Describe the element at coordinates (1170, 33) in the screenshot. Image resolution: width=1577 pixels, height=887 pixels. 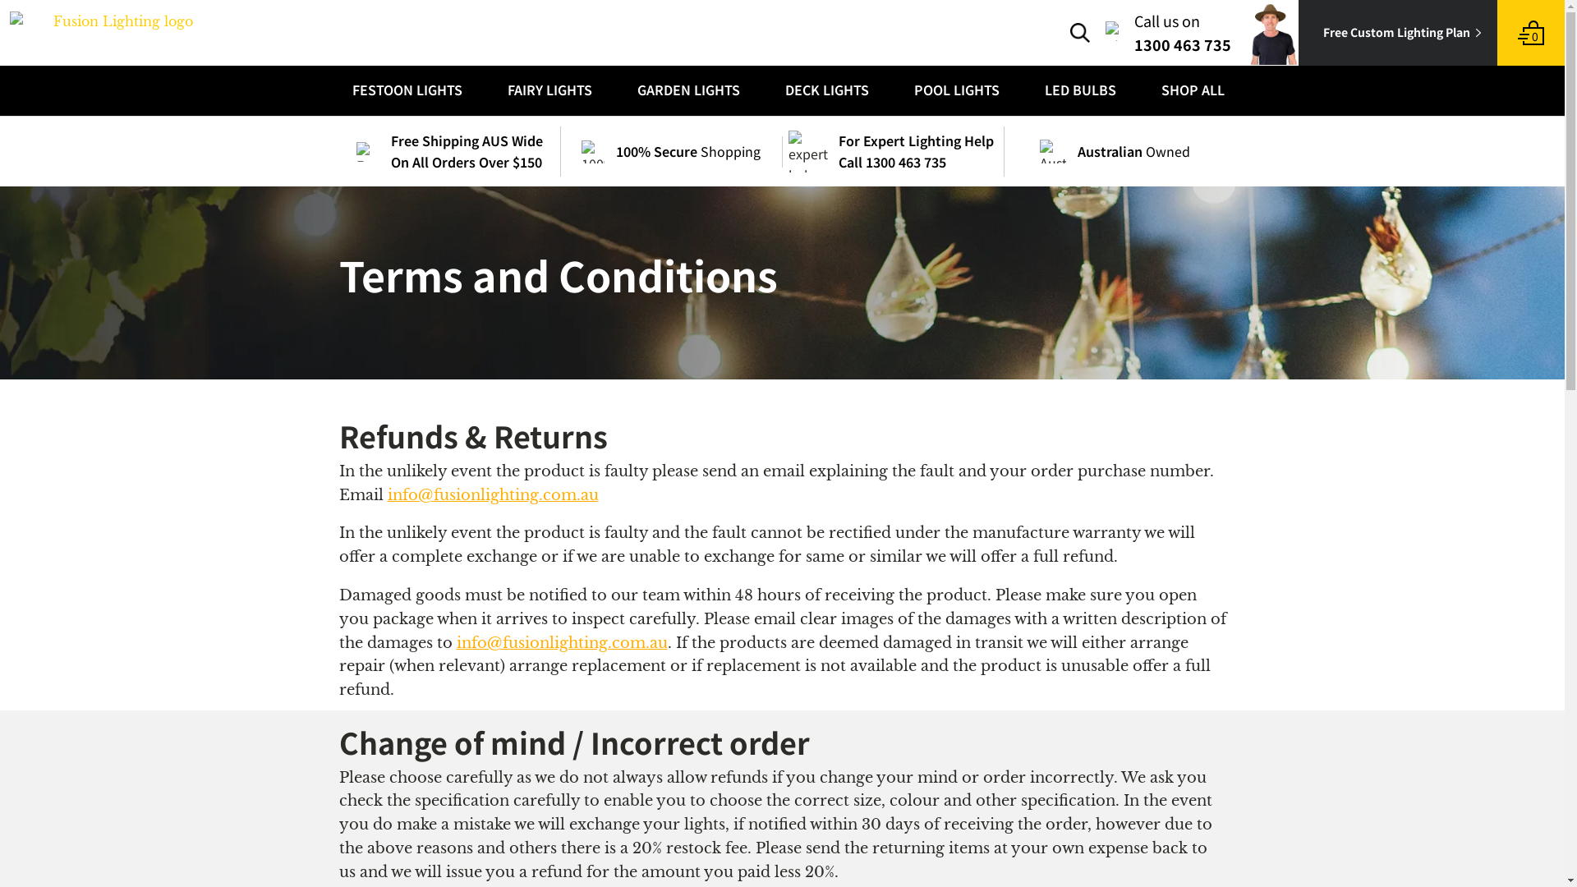
I see `Call us on
1300 463 735` at that location.